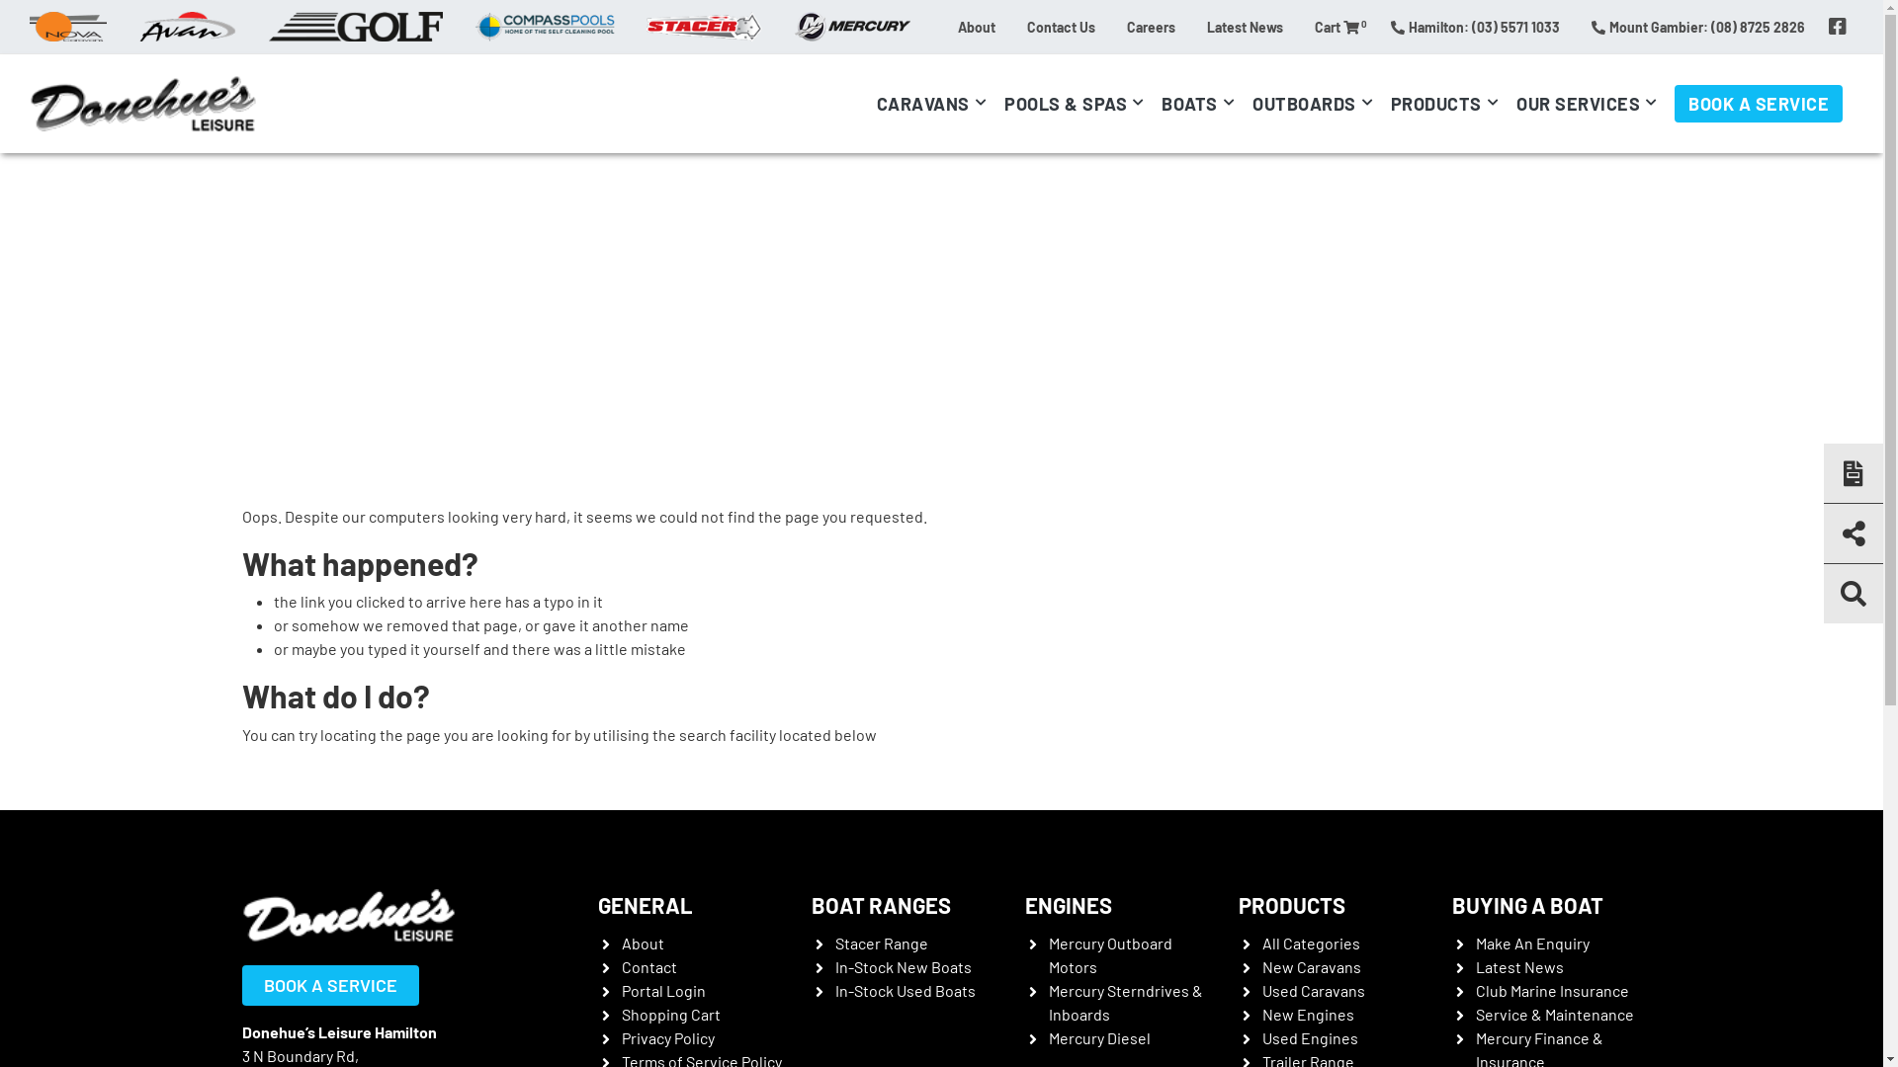 This screenshot has height=1067, width=1898. Describe the element at coordinates (1202, 104) in the screenshot. I see `BOATS` at that location.